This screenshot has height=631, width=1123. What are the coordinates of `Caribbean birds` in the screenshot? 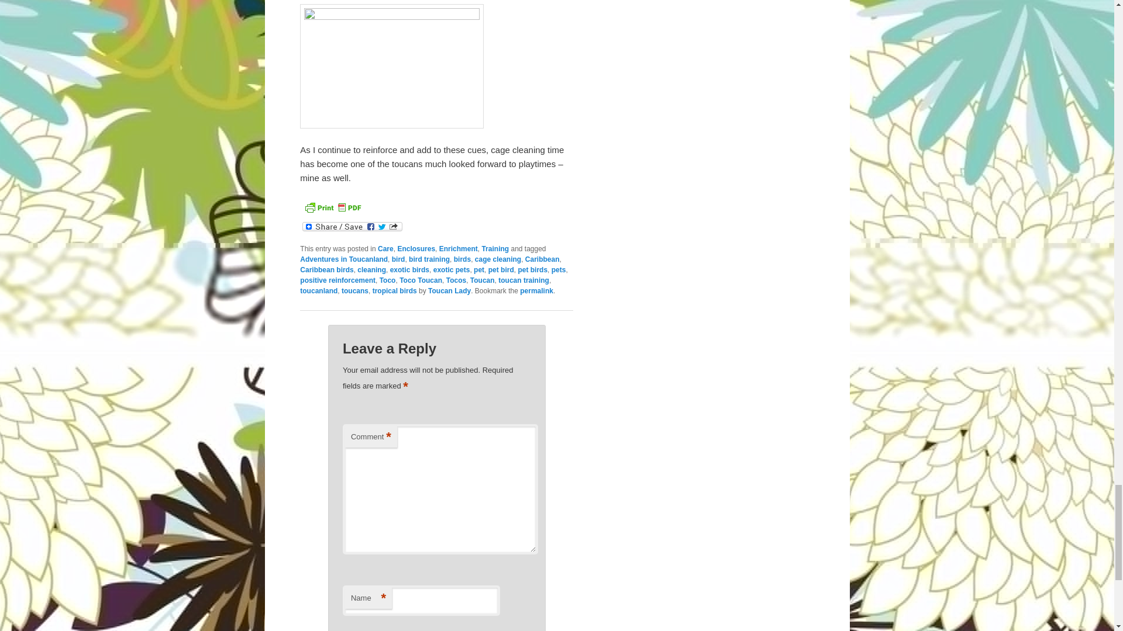 It's located at (326, 269).